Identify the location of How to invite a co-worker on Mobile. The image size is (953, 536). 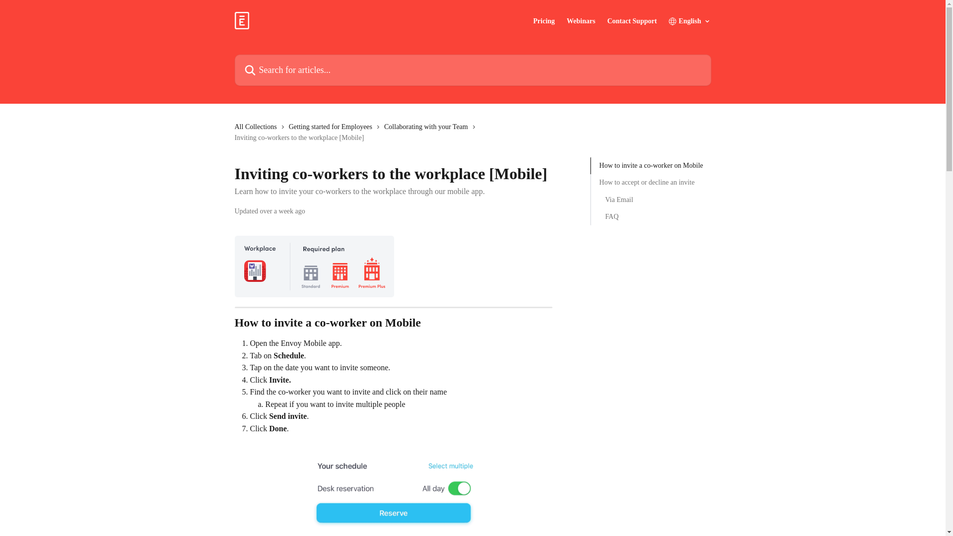
(651, 165).